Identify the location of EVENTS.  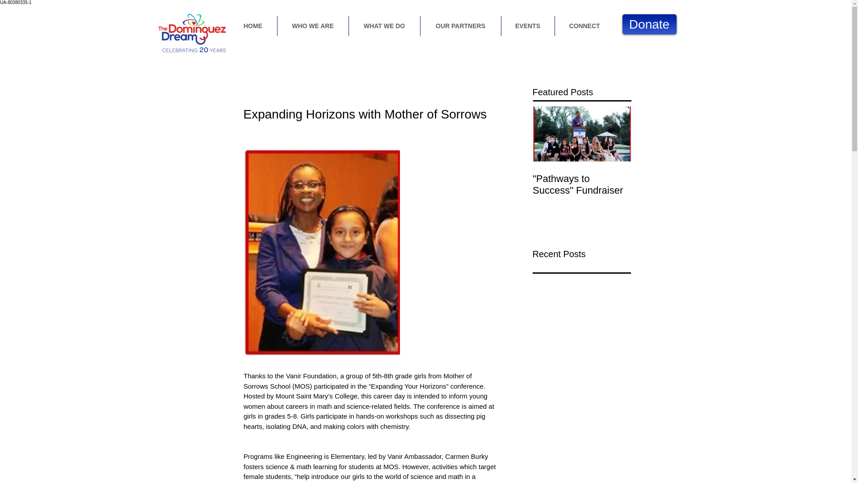
(527, 26).